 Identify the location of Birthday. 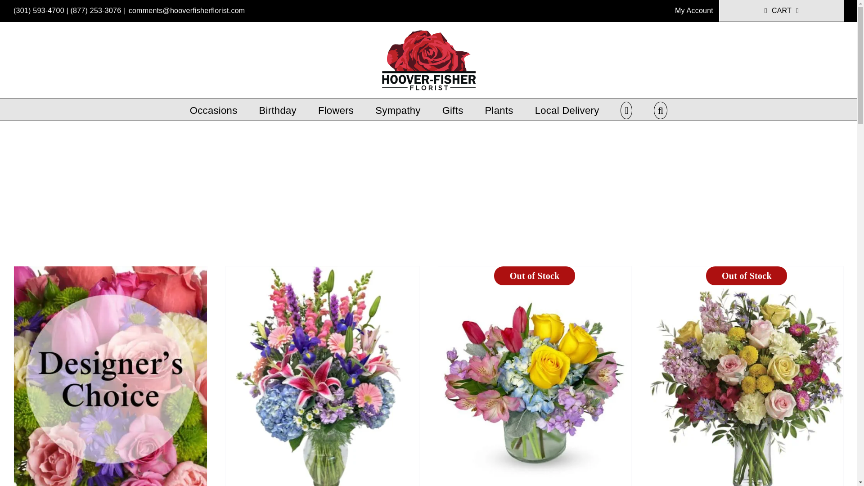
(278, 110).